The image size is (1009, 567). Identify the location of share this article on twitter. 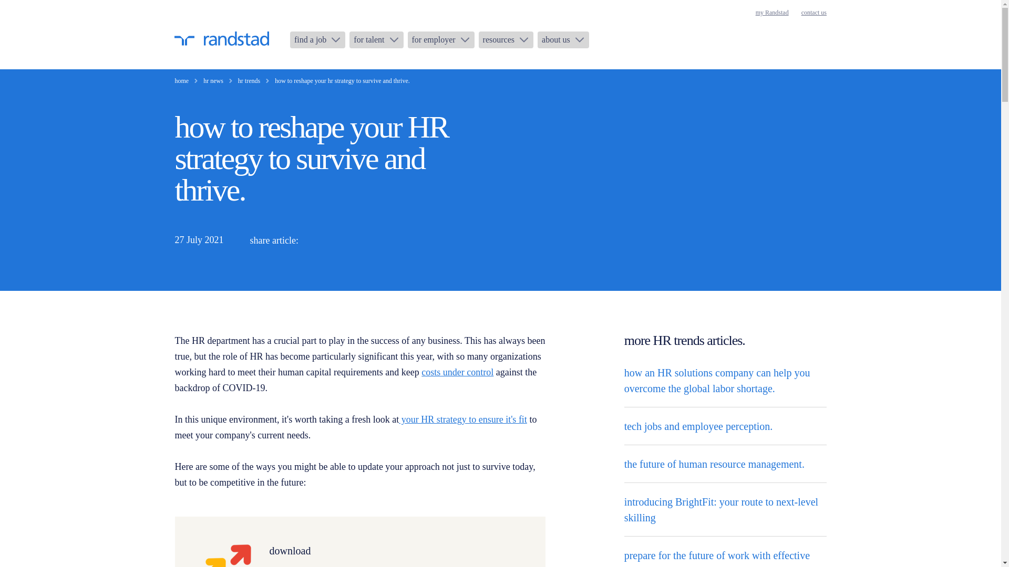
(342, 240).